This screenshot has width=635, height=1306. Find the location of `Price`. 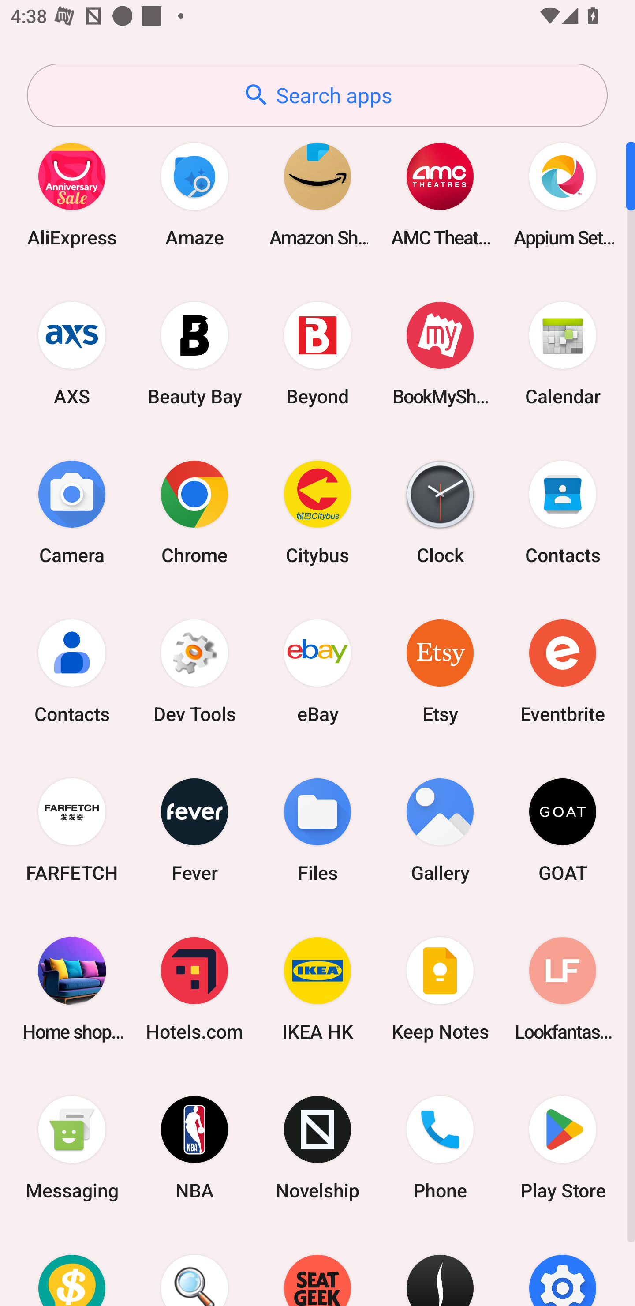

Price is located at coordinates (72, 1267).